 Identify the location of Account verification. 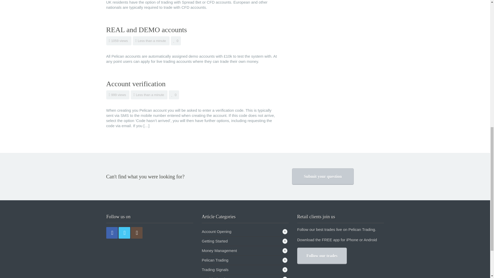
(136, 84).